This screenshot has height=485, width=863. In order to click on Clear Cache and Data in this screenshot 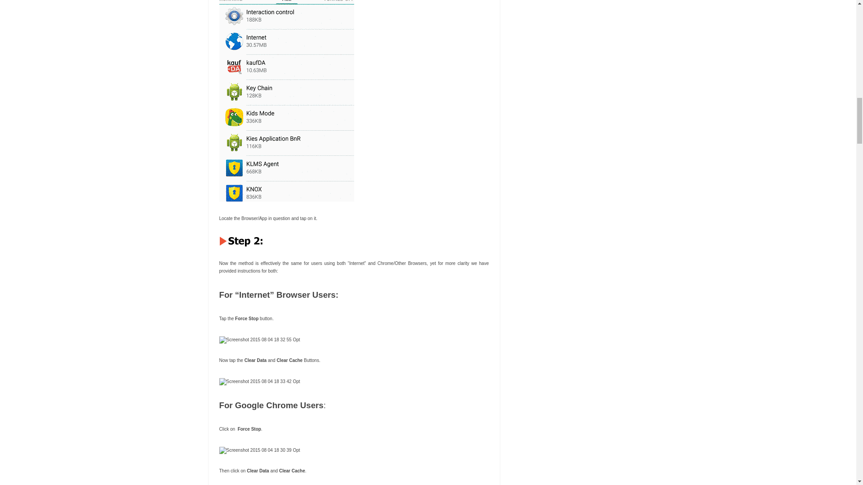, I will do `click(260, 382)`.